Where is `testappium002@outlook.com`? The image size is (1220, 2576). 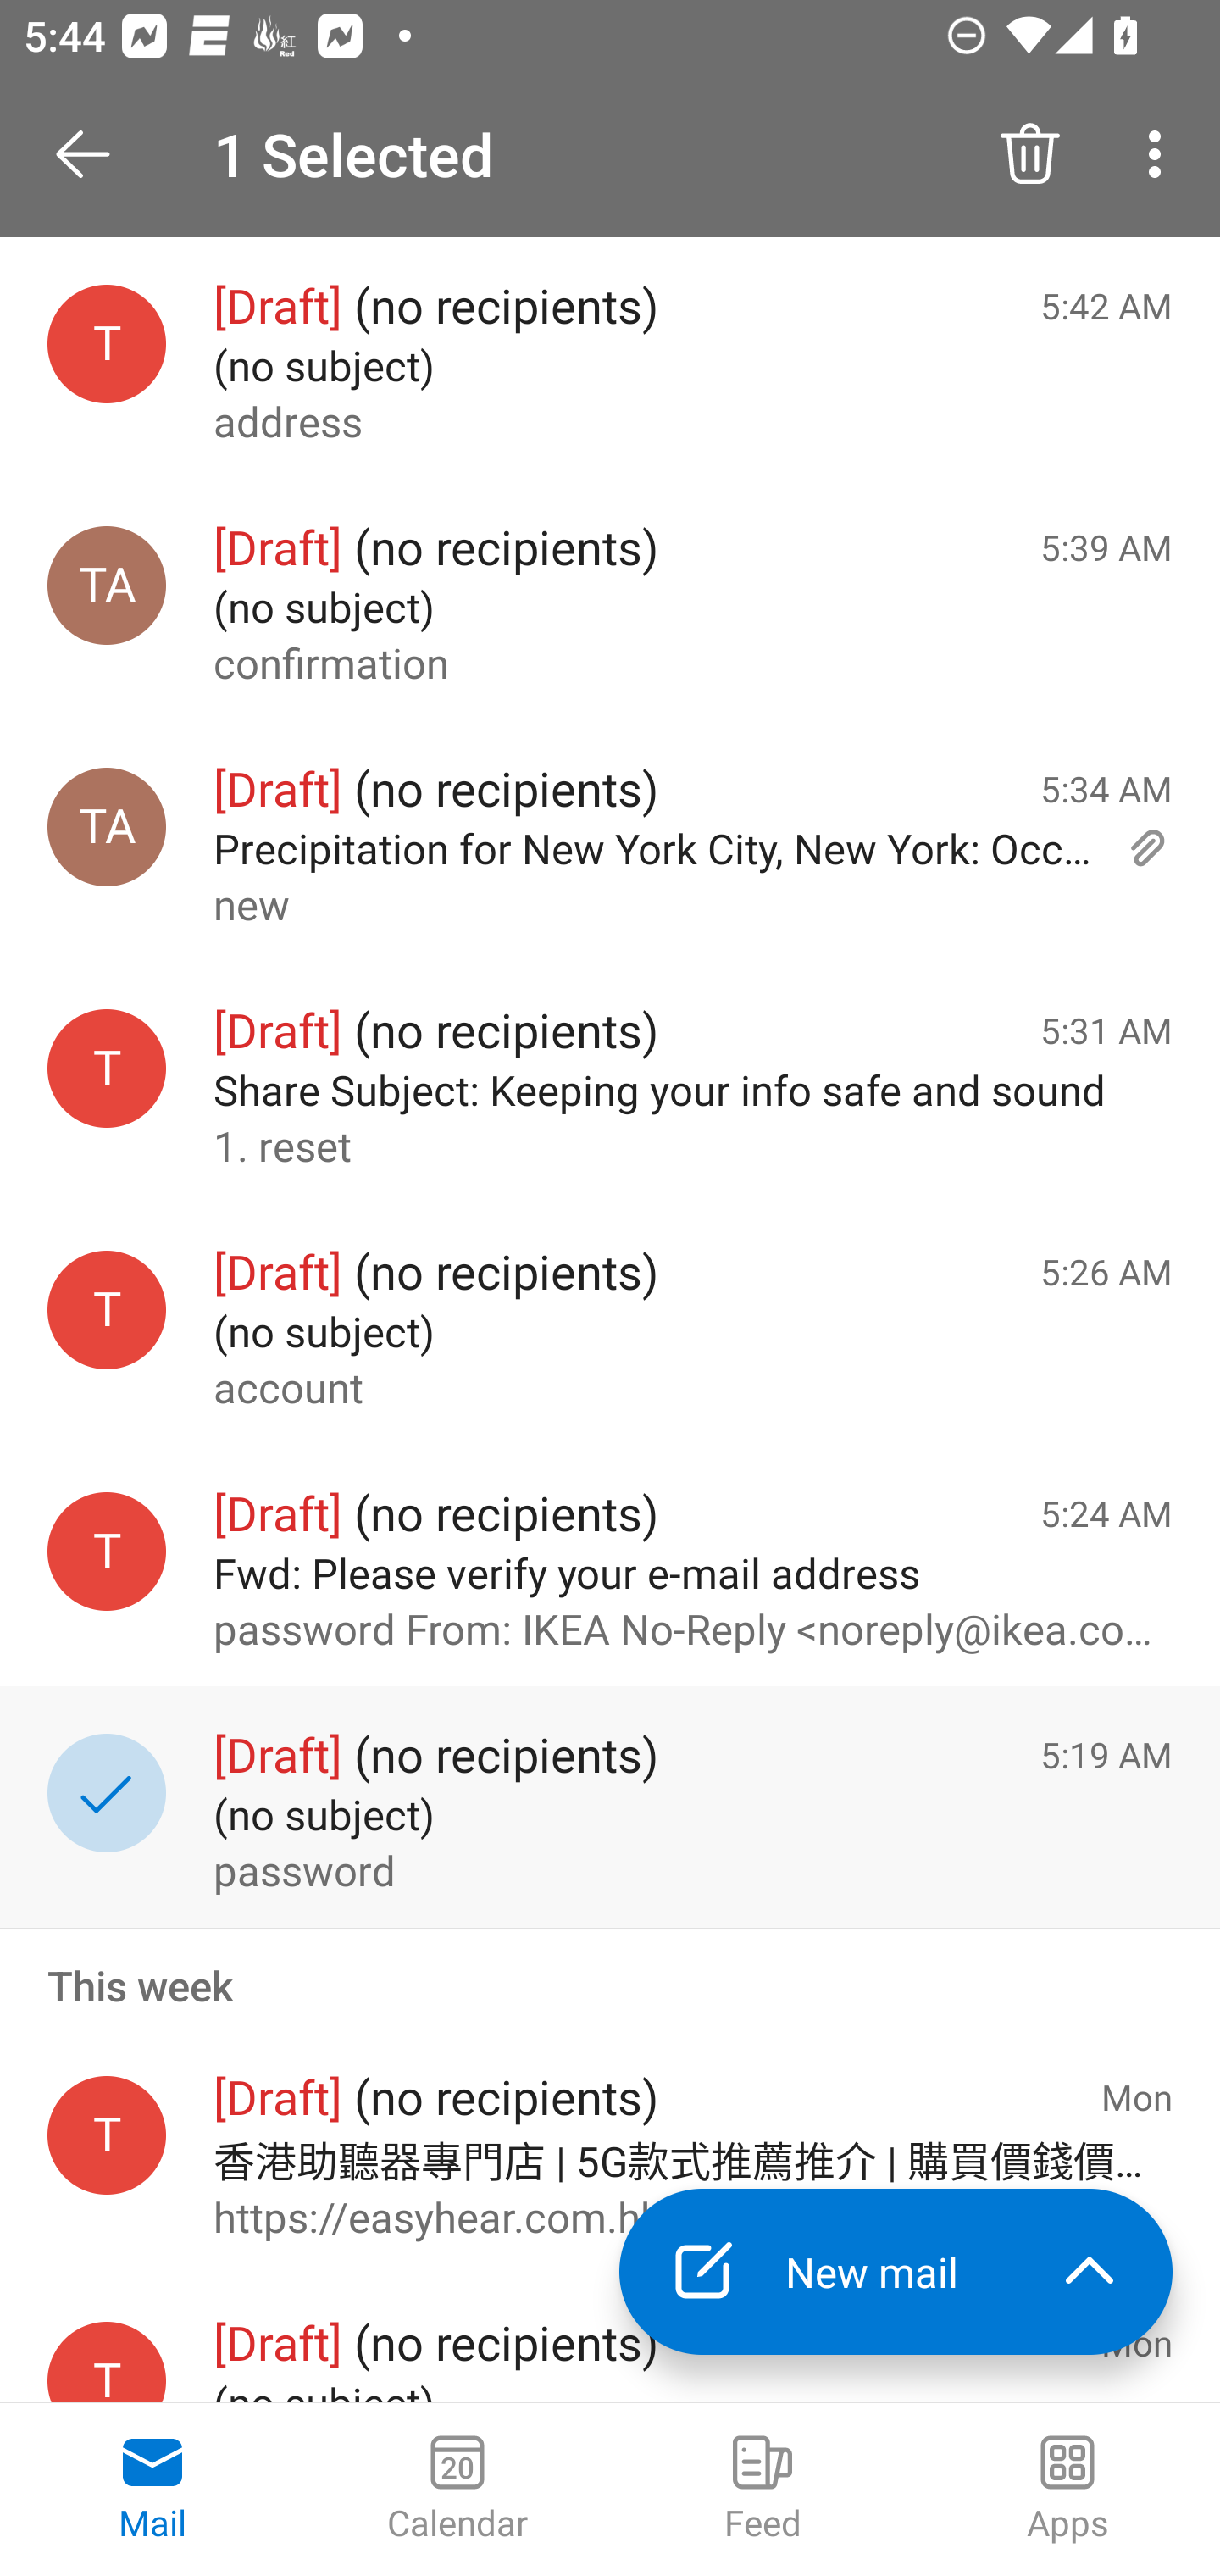
testappium002@outlook.com is located at coordinates (107, 1551).